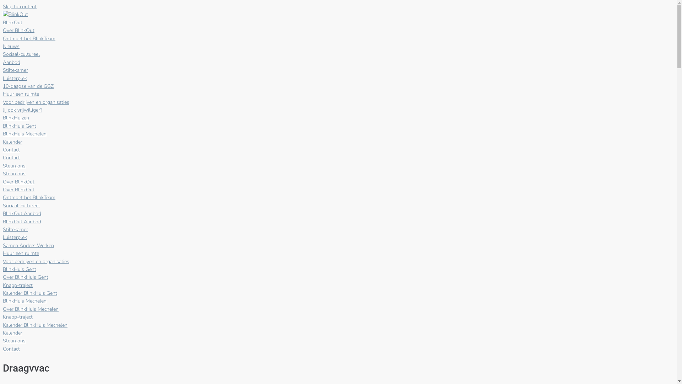 The width and height of the screenshot is (682, 384). What do you see at coordinates (21, 253) in the screenshot?
I see `Huur een ruimte` at bounding box center [21, 253].